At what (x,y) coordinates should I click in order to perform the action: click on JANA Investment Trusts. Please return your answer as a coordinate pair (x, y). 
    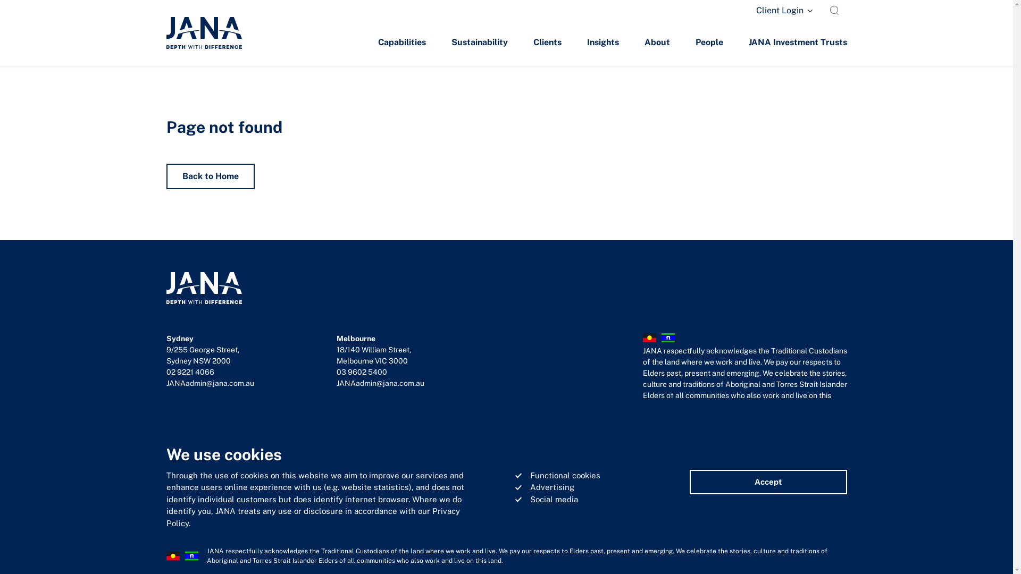
    Looking at the image, I should click on (798, 44).